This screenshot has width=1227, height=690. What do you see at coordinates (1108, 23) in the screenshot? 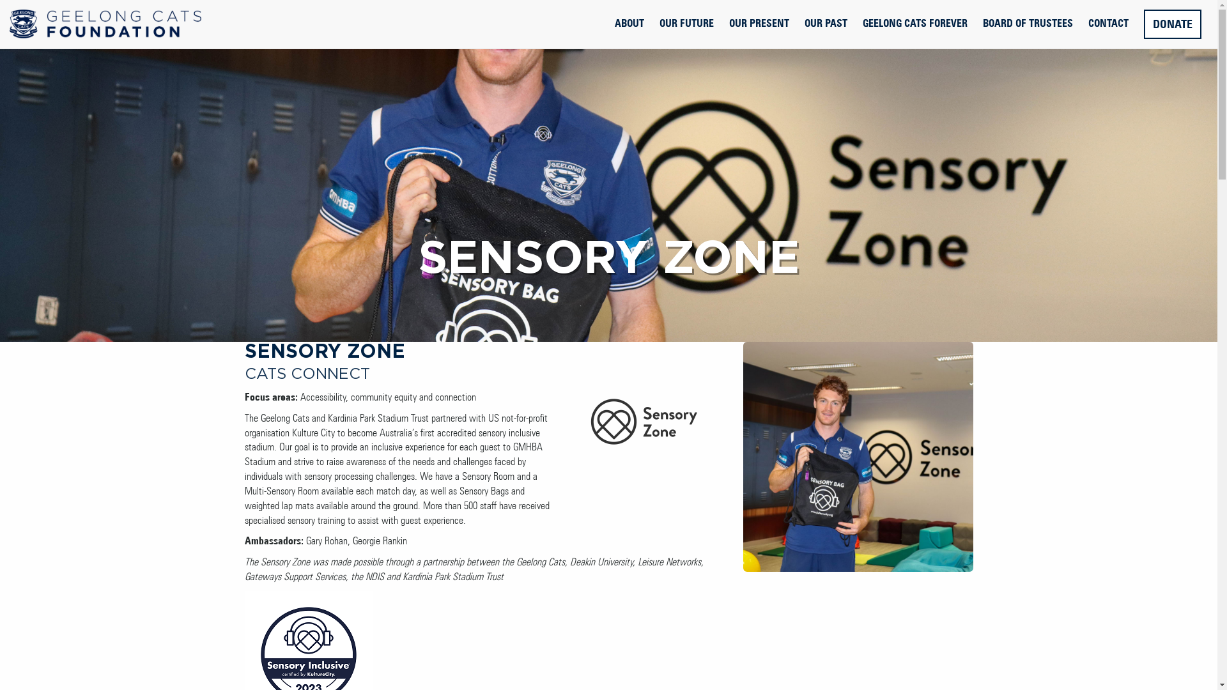
I see `CONTACT` at bounding box center [1108, 23].